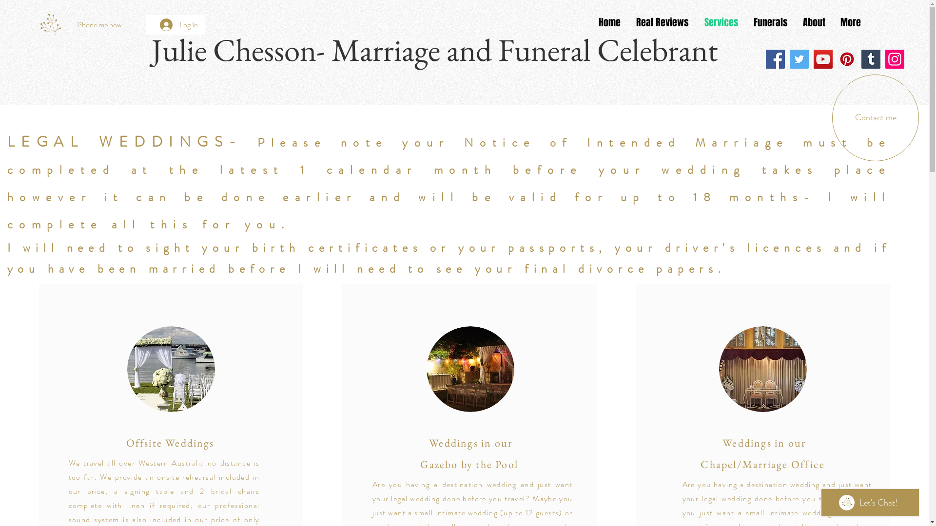 The image size is (936, 526). What do you see at coordinates (663, 22) in the screenshot?
I see `Real Reviews` at bounding box center [663, 22].